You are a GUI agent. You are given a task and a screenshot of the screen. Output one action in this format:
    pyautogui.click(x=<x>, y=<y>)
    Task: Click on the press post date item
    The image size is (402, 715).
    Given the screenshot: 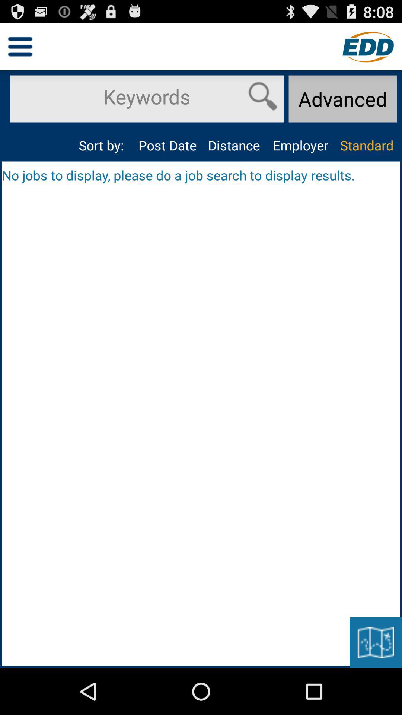 What is the action you would take?
    pyautogui.click(x=167, y=145)
    